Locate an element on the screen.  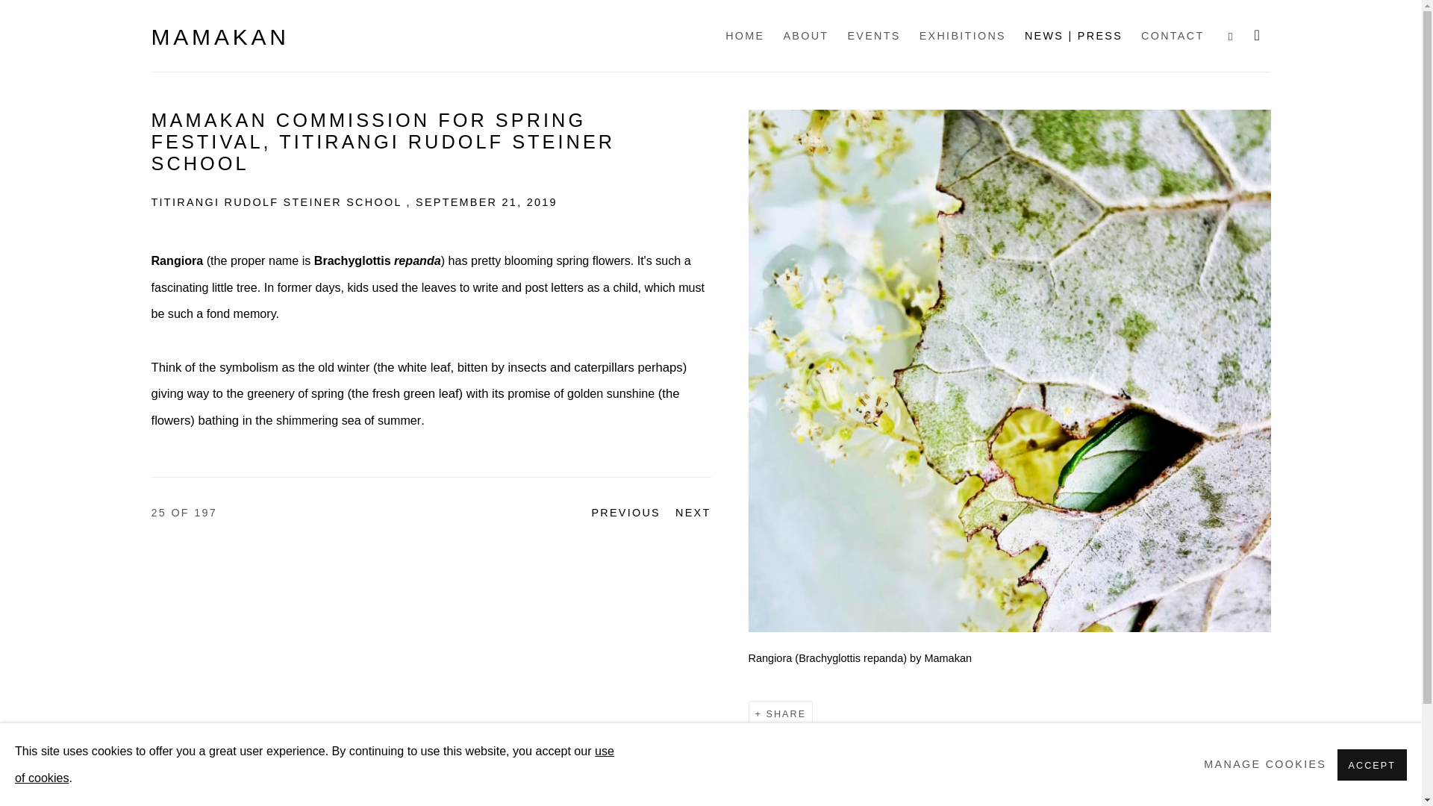
MAMAKAN is located at coordinates (219, 37).